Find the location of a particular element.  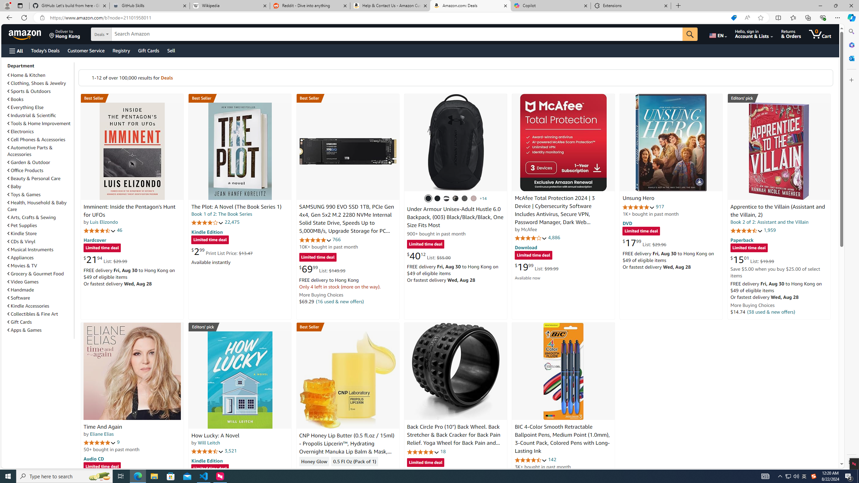

Gift Cards is located at coordinates (19, 322).